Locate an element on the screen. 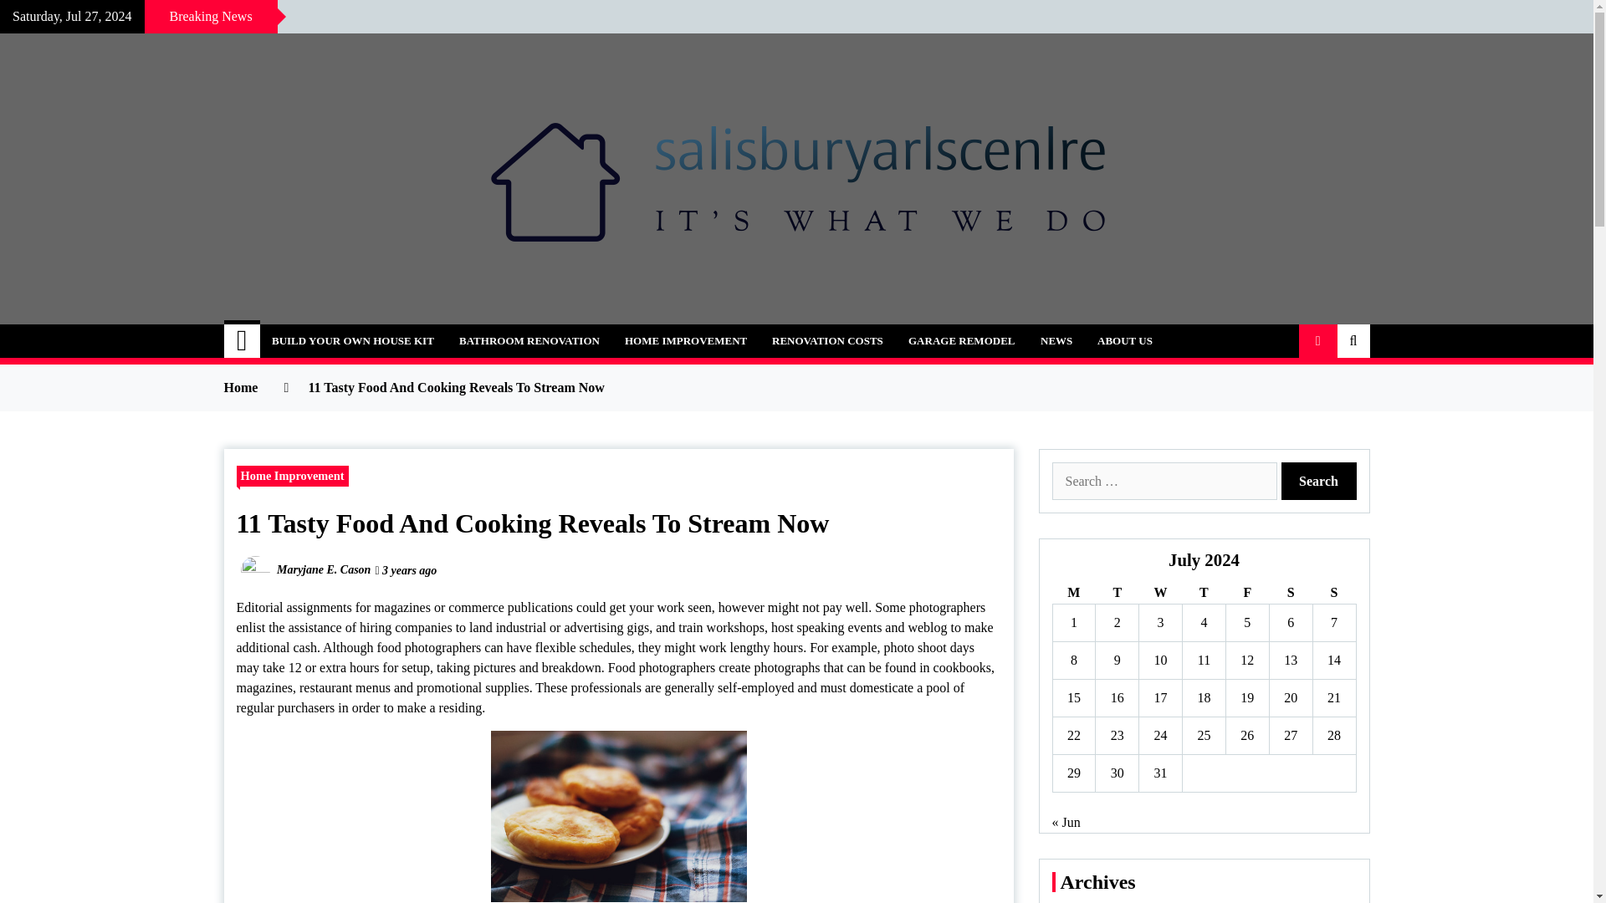 This screenshot has height=903, width=1606. Sunday is located at coordinates (1333, 592).